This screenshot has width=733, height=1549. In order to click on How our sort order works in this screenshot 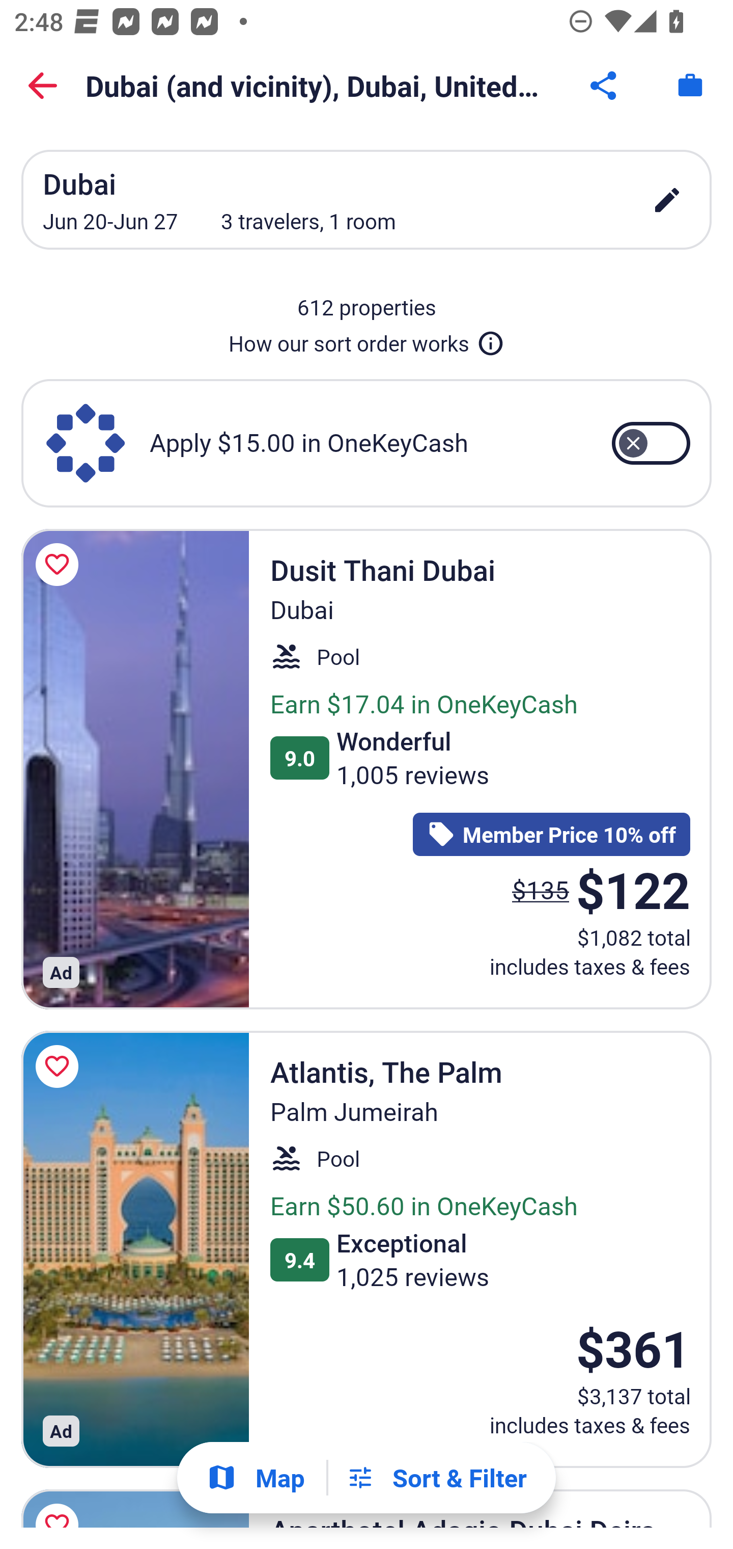, I will do `click(366, 339)`.